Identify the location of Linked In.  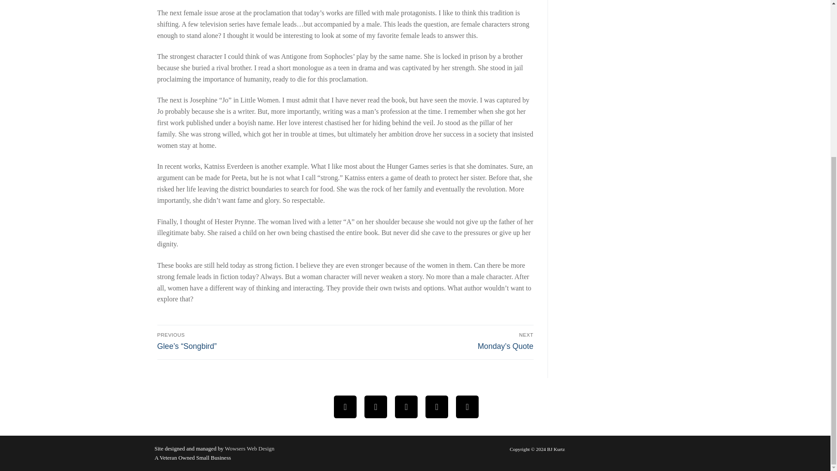
(437, 406).